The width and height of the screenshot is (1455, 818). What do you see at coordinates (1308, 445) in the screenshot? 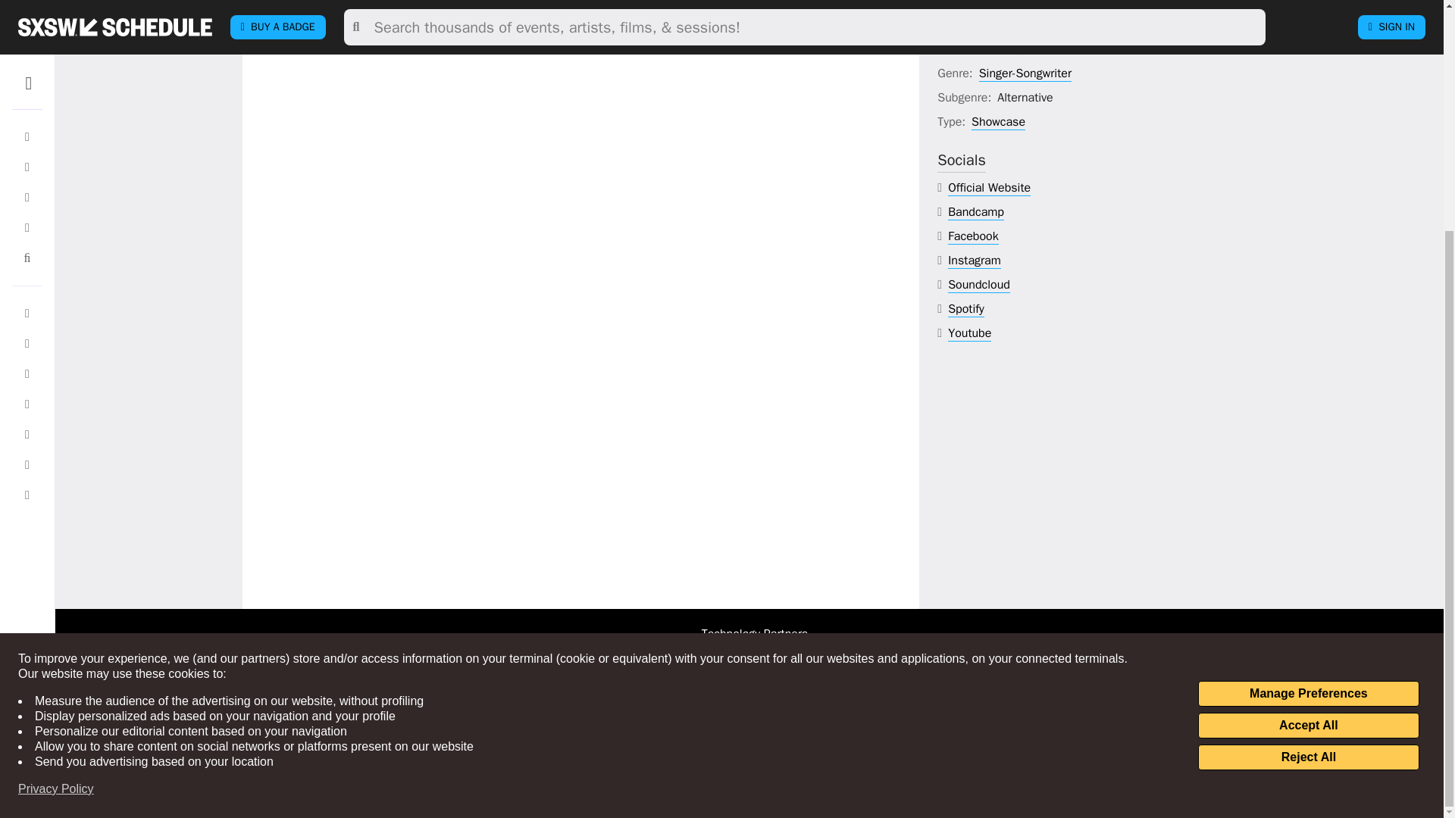
I see `Reject All` at bounding box center [1308, 445].